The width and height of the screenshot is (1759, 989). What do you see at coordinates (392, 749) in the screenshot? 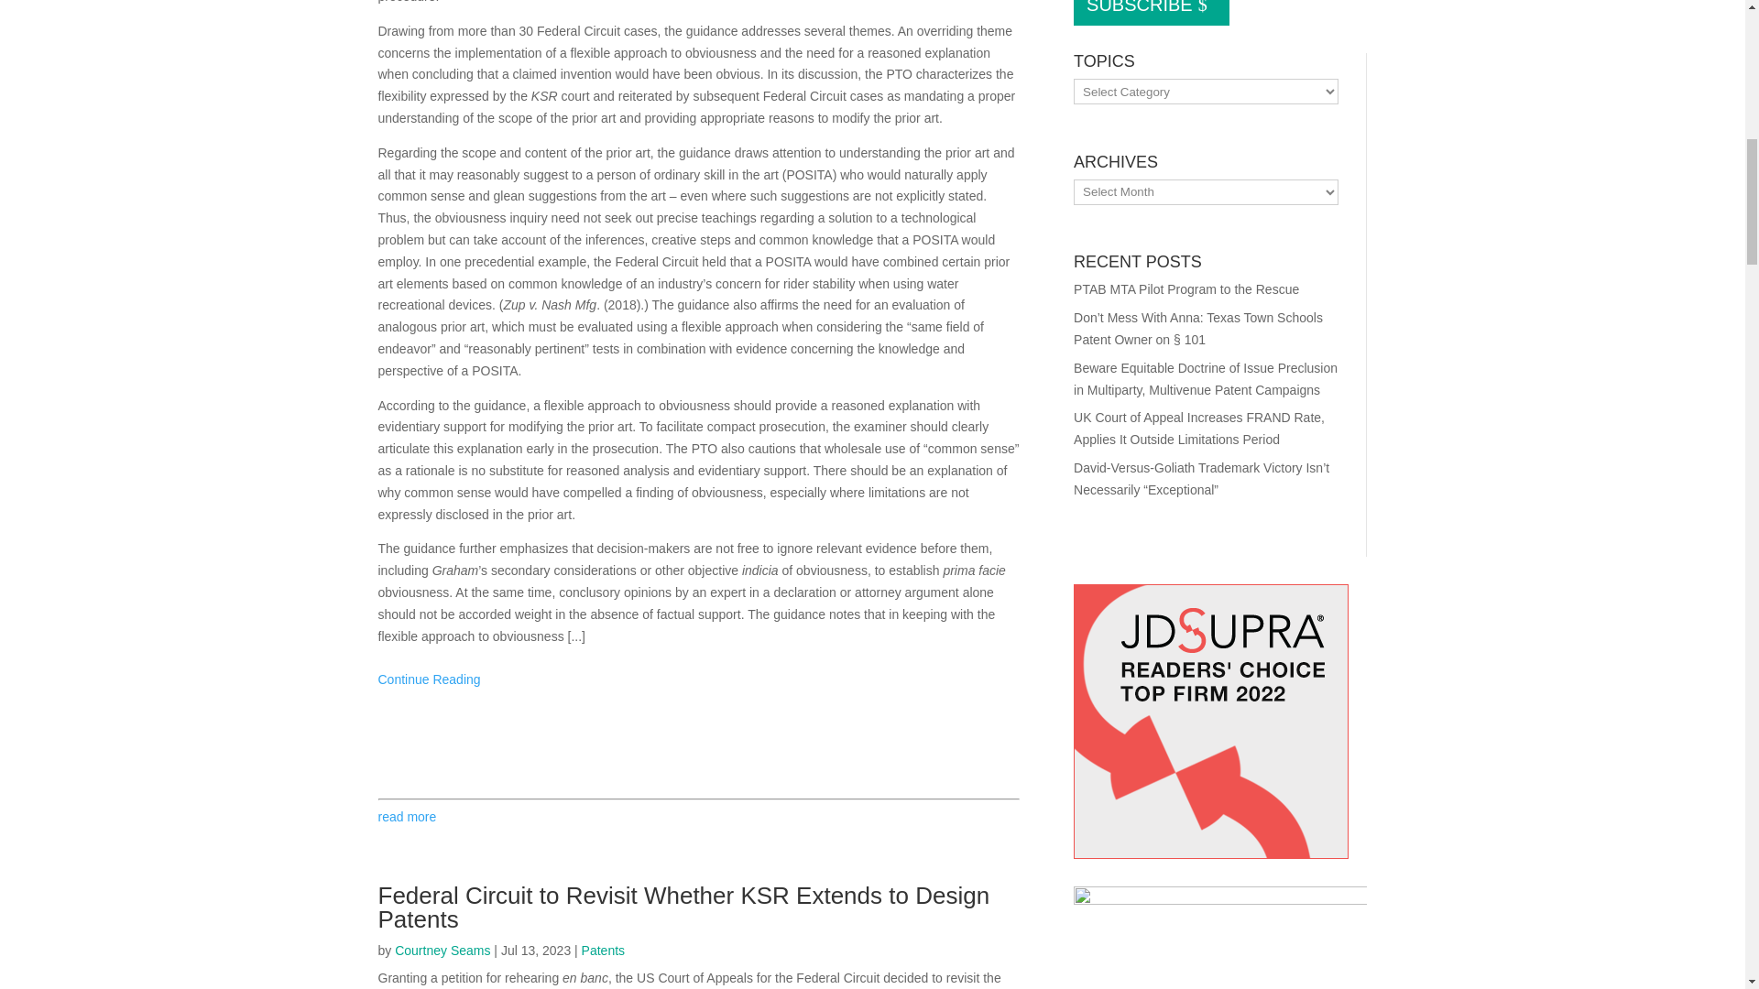
I see `Print` at bounding box center [392, 749].